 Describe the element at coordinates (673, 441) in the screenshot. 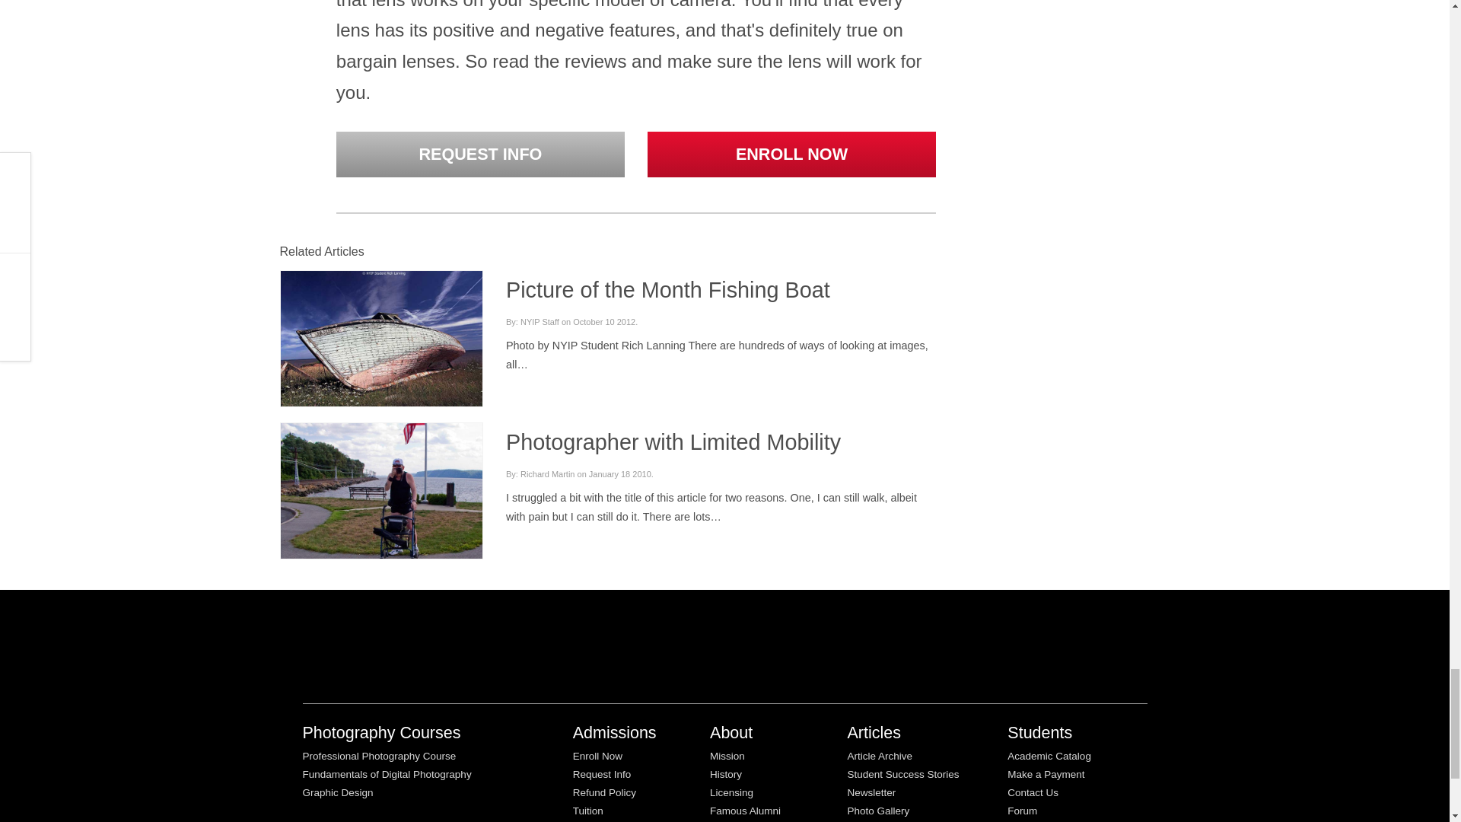

I see `Photographer with Limited Mobility` at that location.